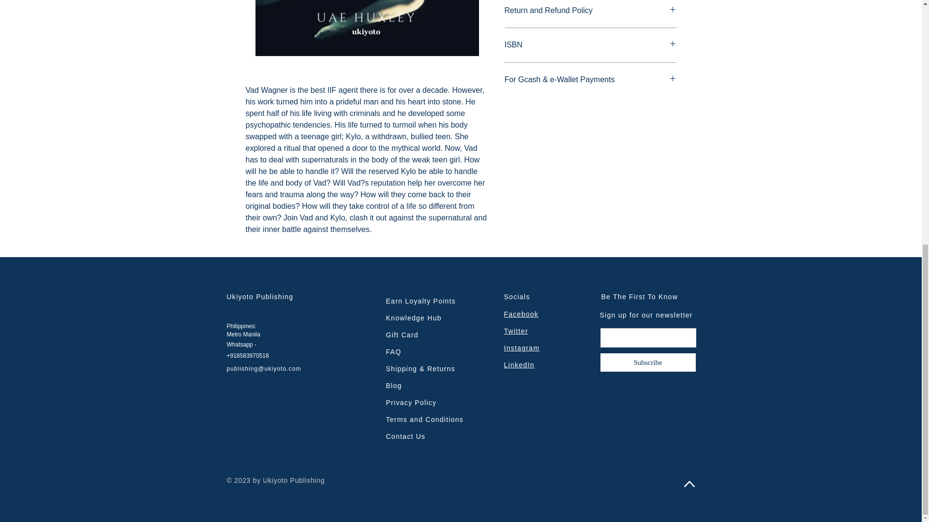  I want to click on LinkedIn, so click(520, 364).